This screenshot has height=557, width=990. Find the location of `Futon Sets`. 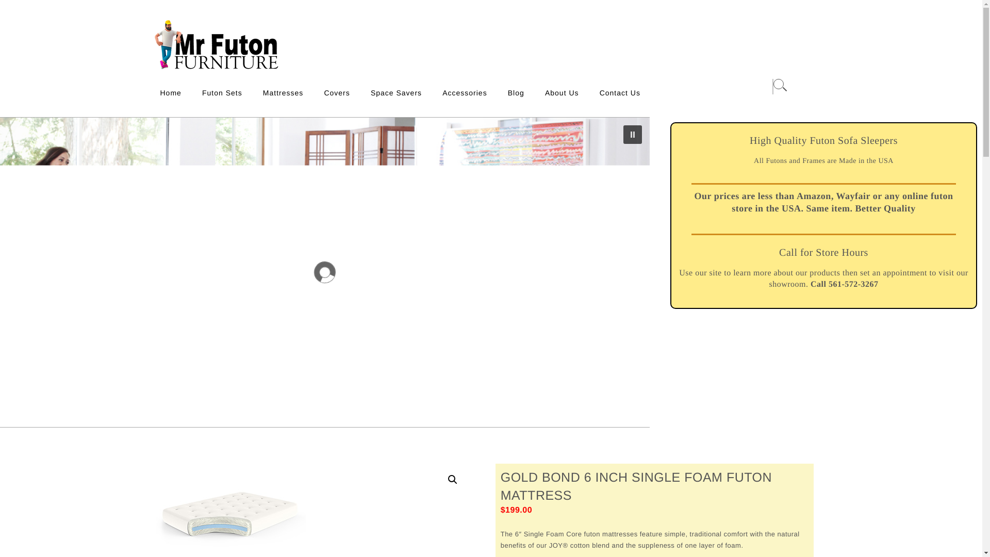

Futon Sets is located at coordinates (222, 93).